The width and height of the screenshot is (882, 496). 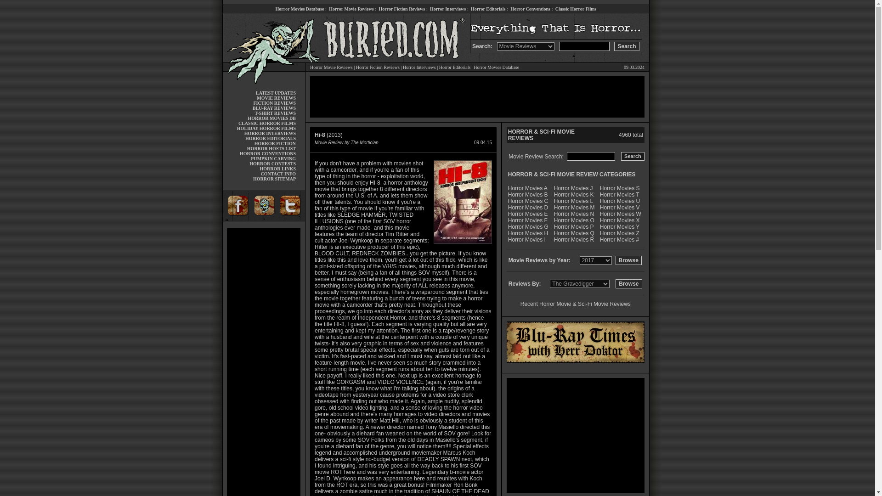 I want to click on Search, so click(x=626, y=46).